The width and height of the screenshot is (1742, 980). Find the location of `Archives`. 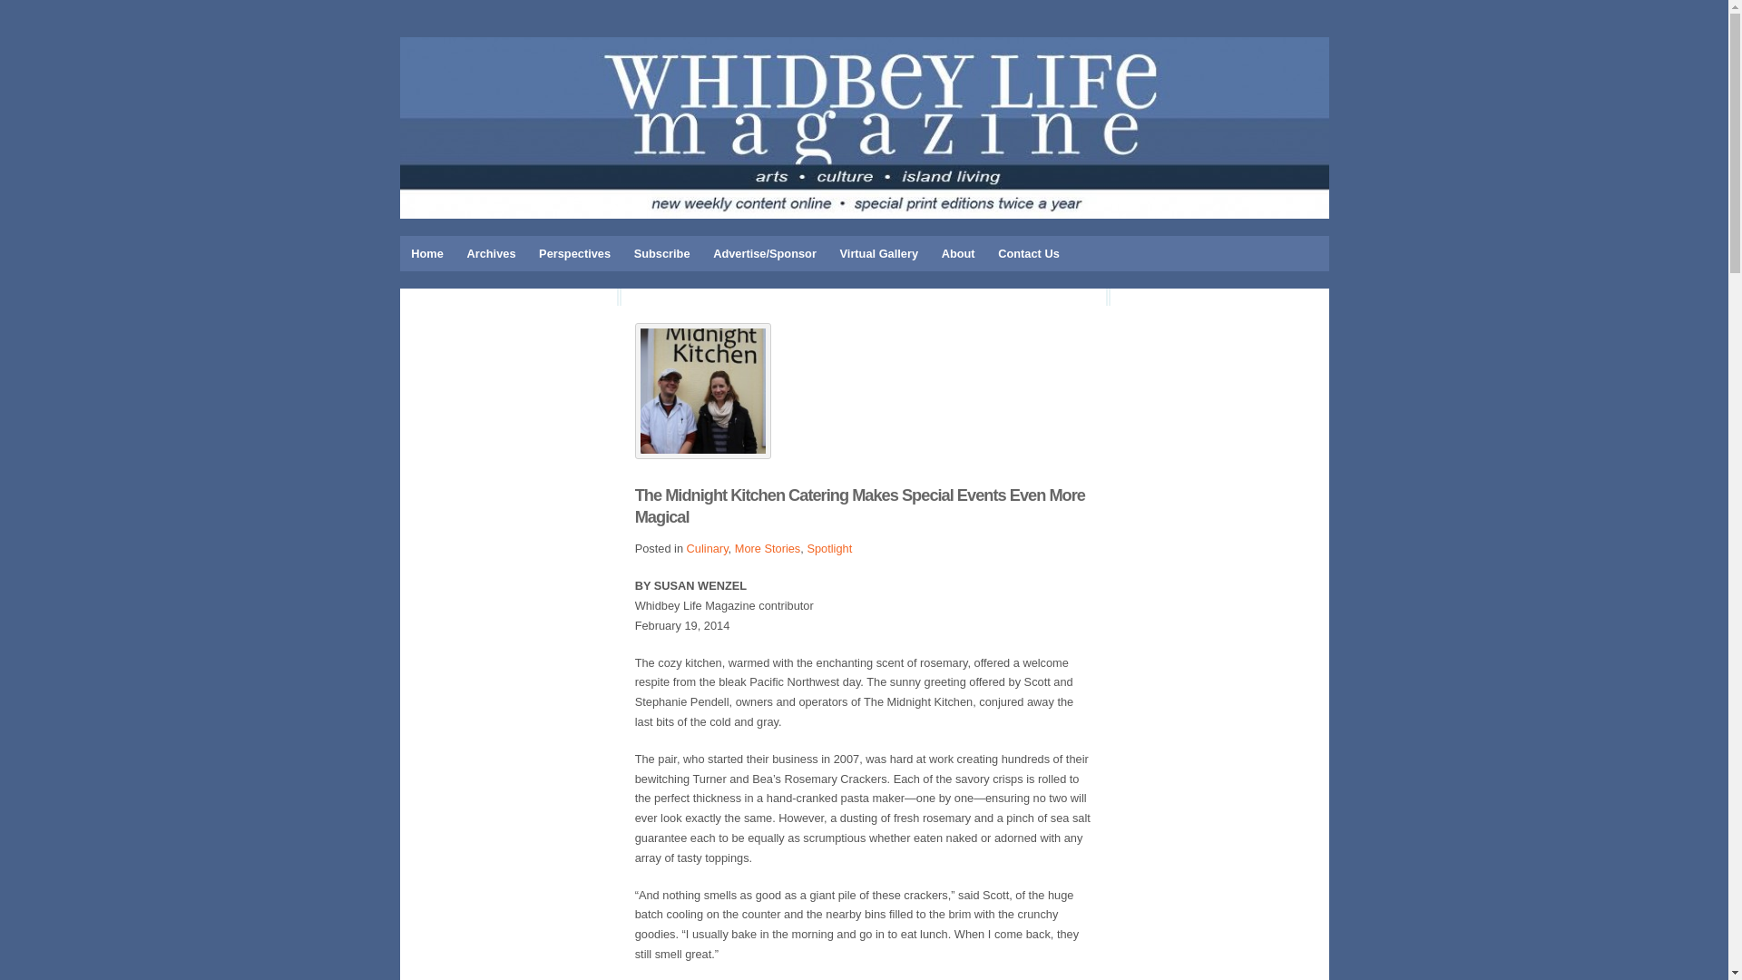

Archives is located at coordinates (491, 253).